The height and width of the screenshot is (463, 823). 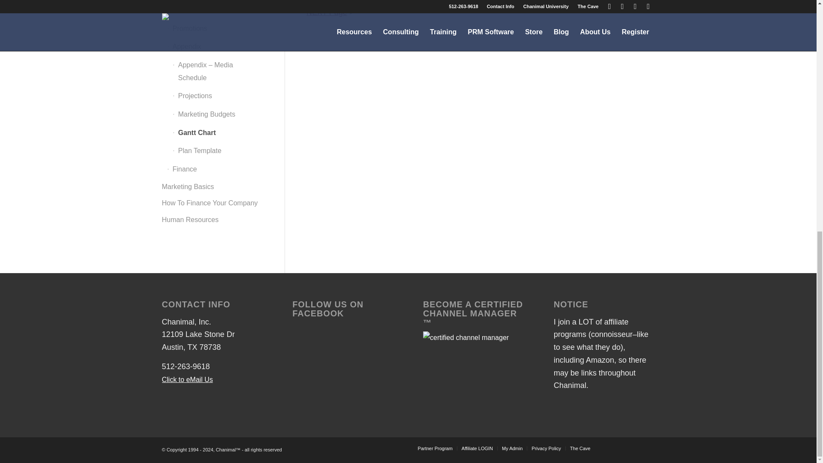 What do you see at coordinates (648, 448) in the screenshot?
I see `LinkedIn` at bounding box center [648, 448].